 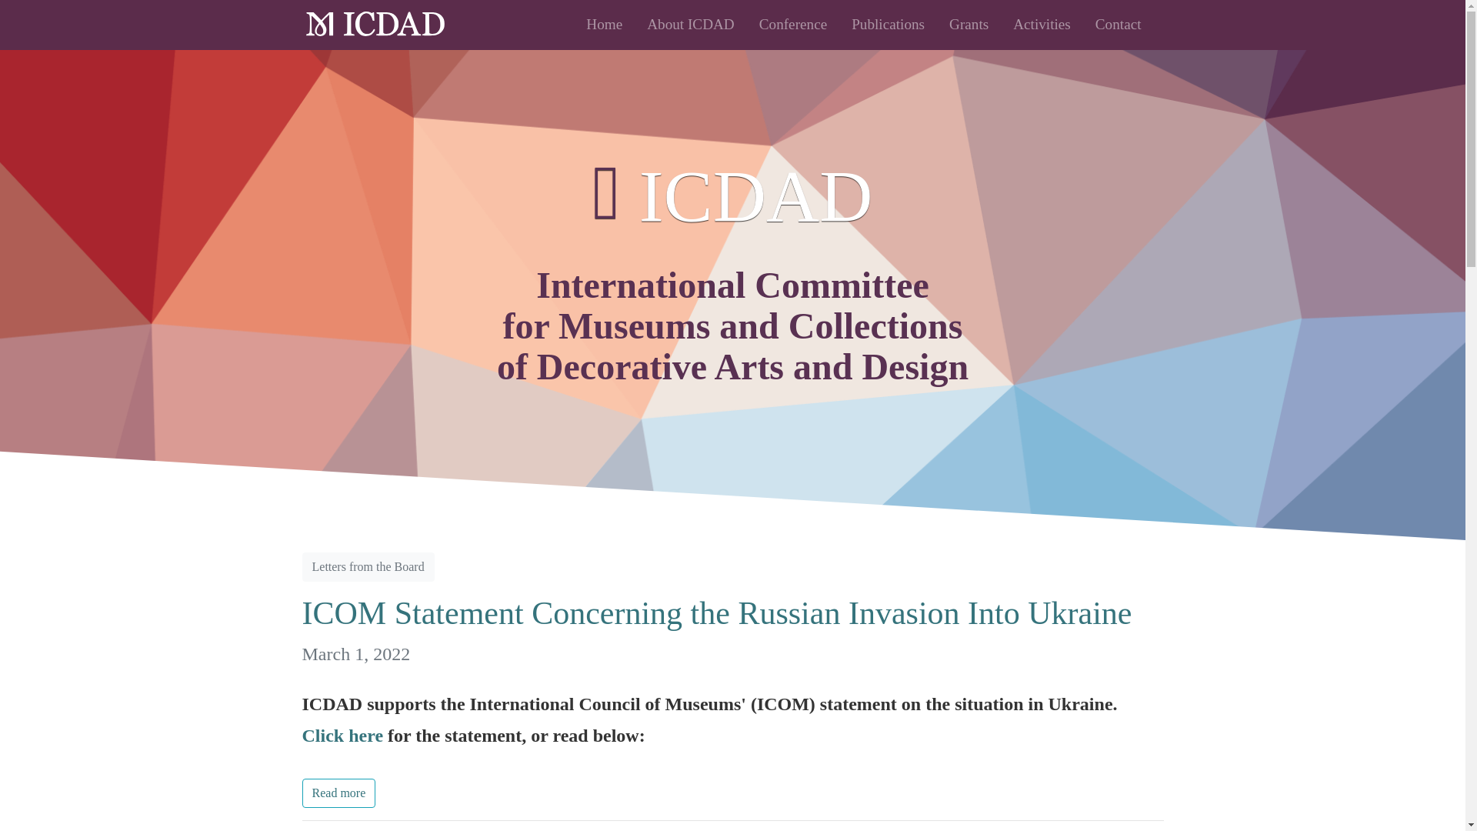 I want to click on Click here, so click(x=342, y=735).